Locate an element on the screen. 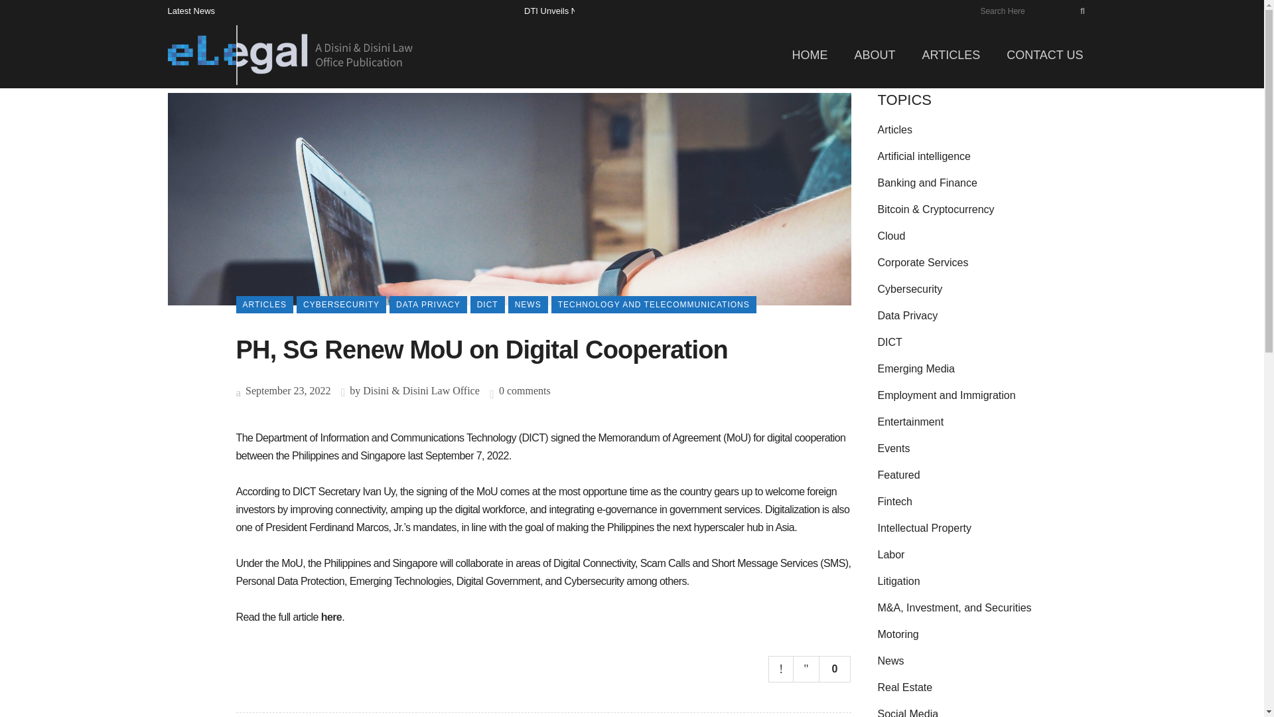 The image size is (1274, 717). ARTICLES is located at coordinates (950, 54).